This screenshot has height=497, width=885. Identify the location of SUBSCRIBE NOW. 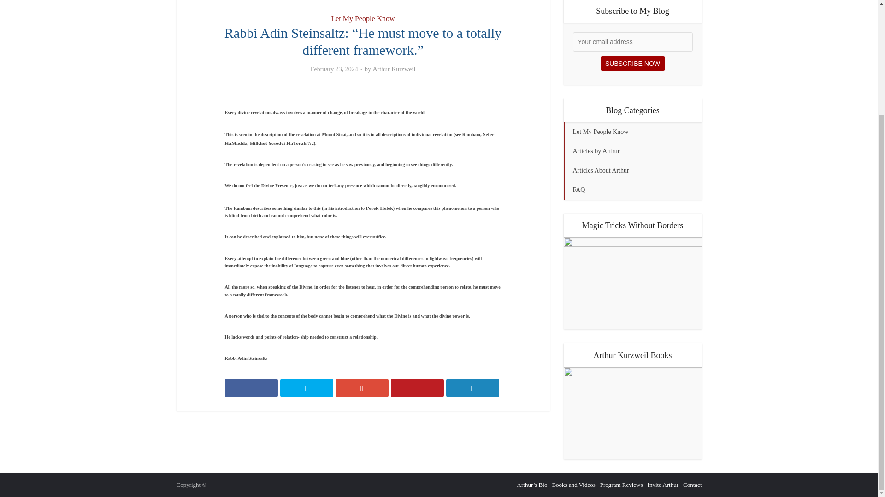
(632, 64).